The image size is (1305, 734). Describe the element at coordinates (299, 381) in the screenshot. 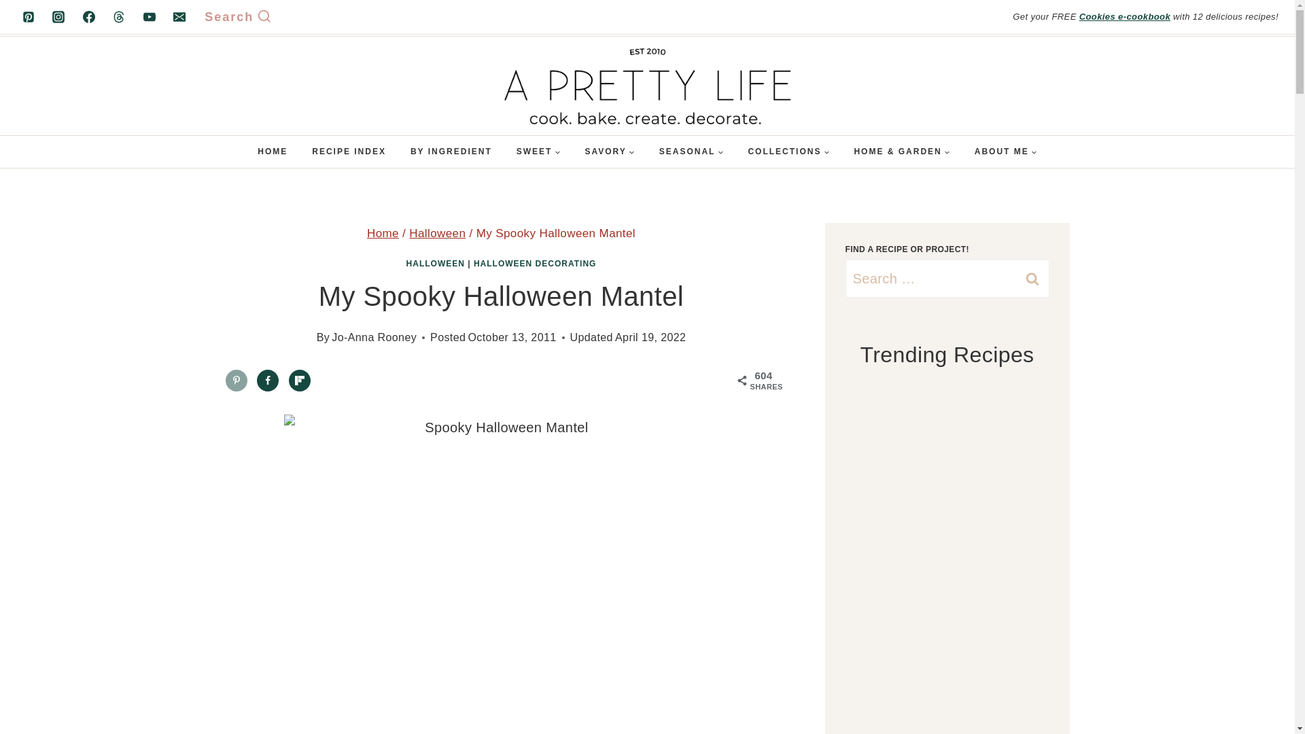

I see `Share on Flipboard` at that location.